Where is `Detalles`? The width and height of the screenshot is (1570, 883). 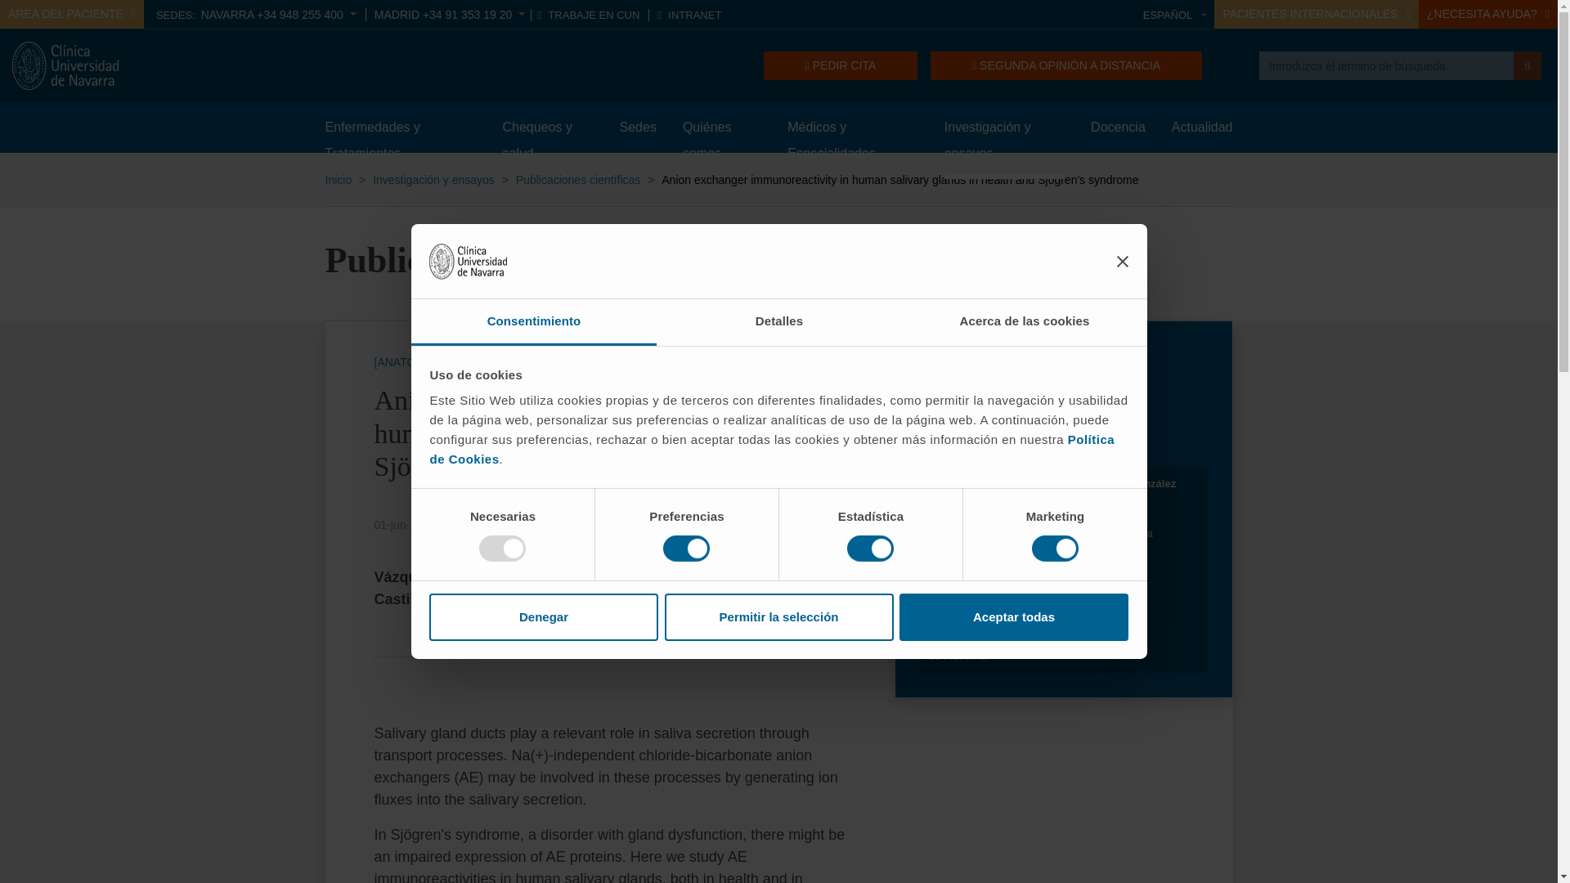 Detalles is located at coordinates (778, 322).